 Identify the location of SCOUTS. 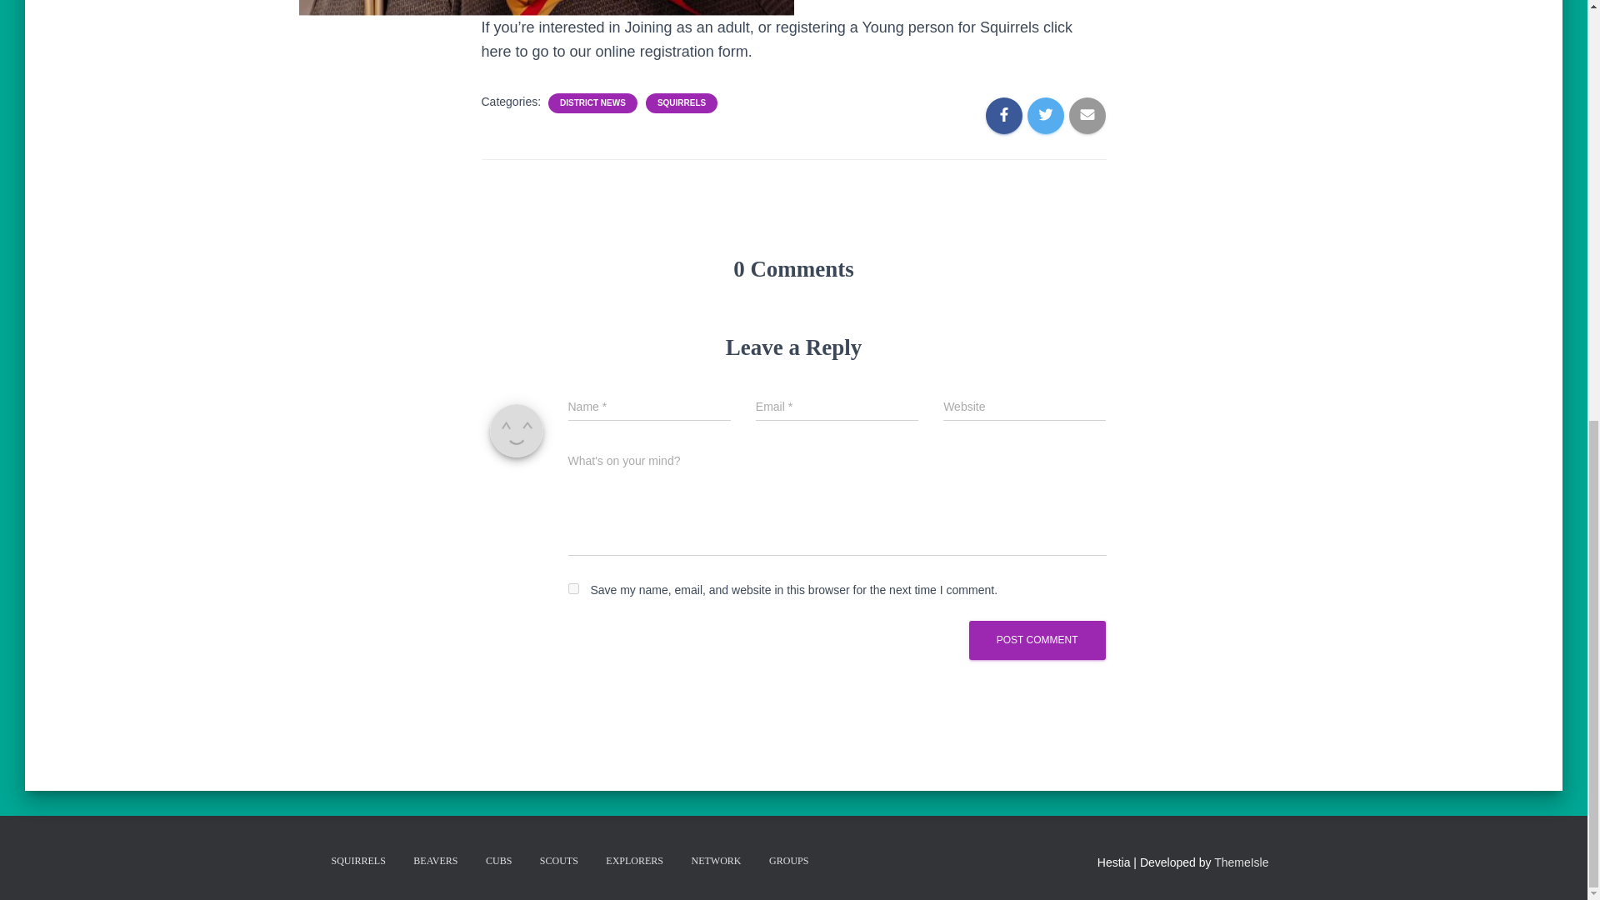
(558, 861).